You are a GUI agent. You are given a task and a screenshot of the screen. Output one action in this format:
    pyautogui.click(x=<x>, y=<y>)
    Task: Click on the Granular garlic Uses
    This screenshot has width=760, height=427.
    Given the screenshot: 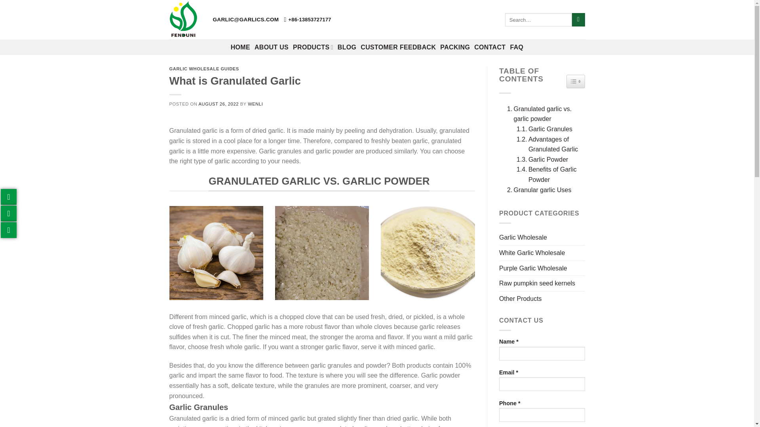 What is the action you would take?
    pyautogui.click(x=537, y=190)
    